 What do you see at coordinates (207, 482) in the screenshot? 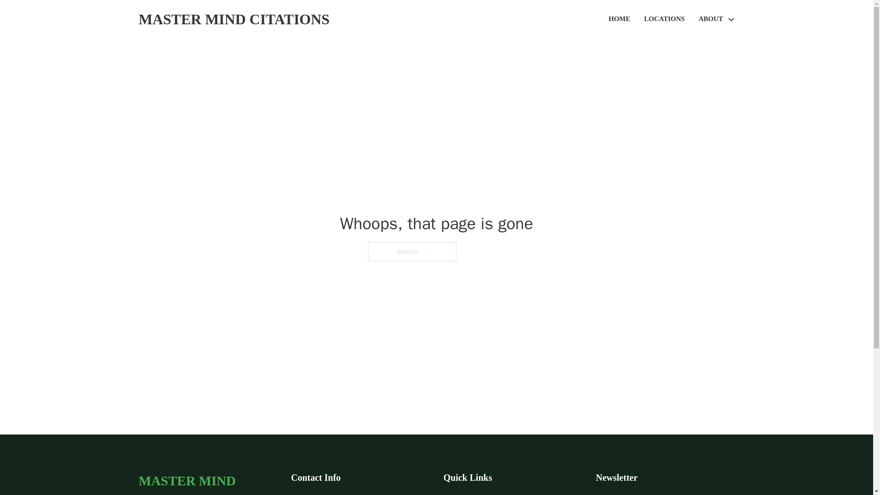
I see `MASTER MIND CITATIONS` at bounding box center [207, 482].